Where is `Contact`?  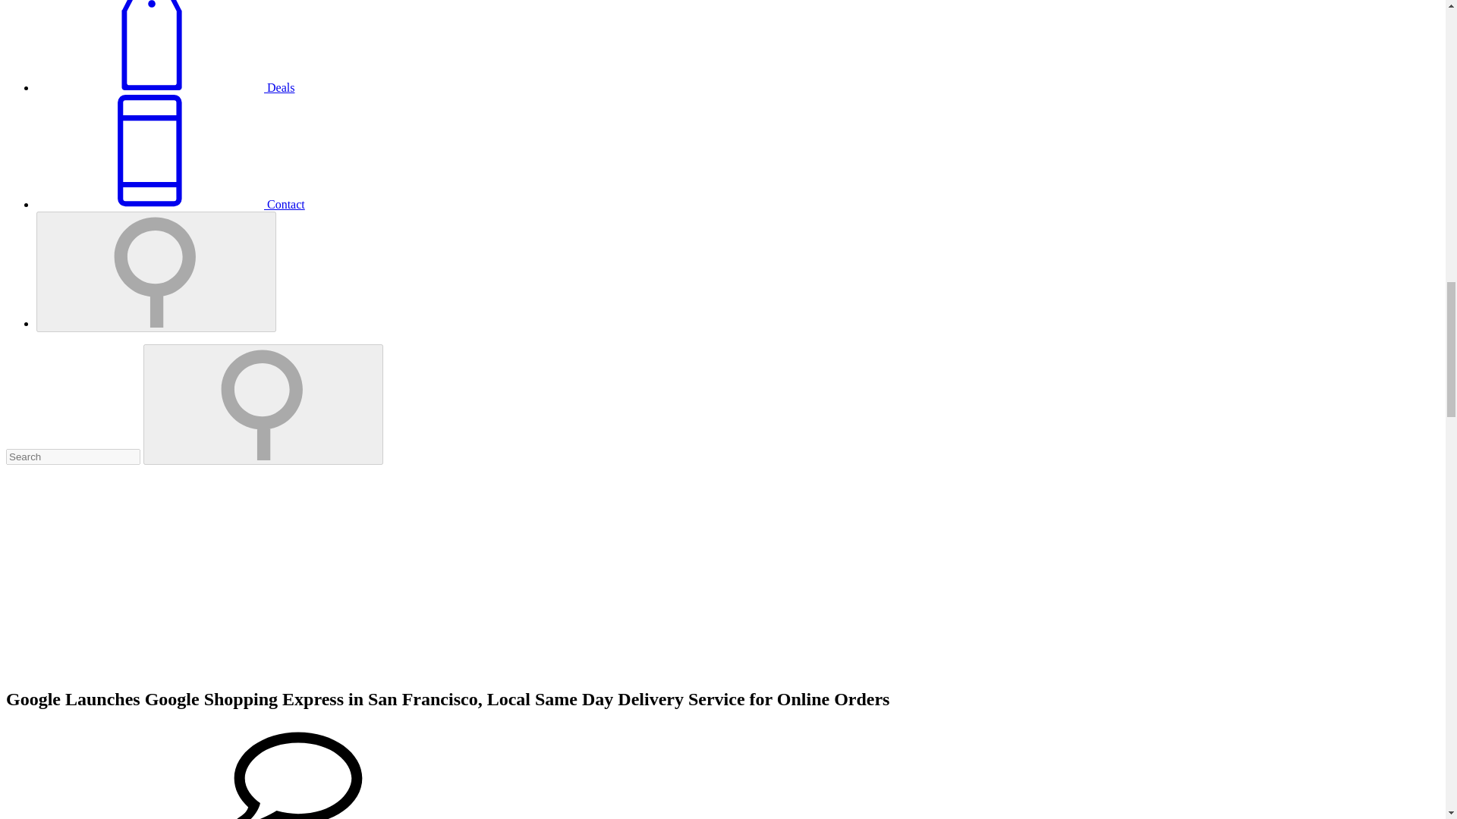
Contact is located at coordinates (170, 204).